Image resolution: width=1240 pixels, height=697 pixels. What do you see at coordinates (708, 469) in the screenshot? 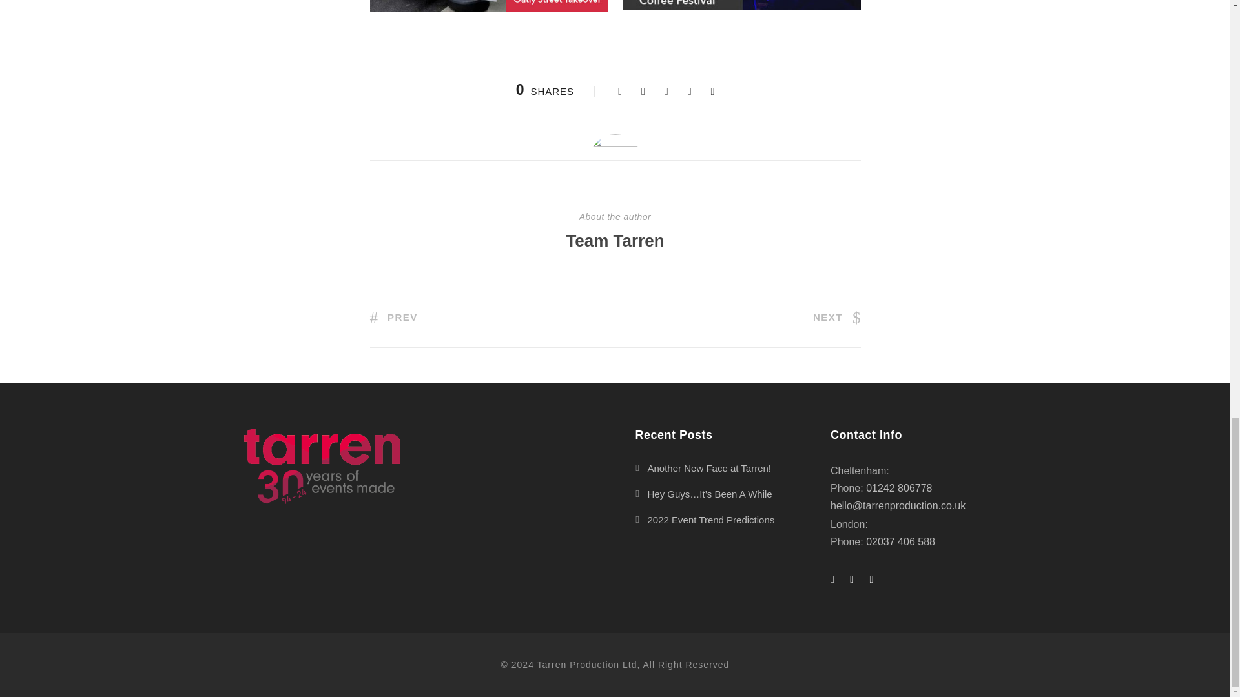
I see `Another New Face at Tarren!` at bounding box center [708, 469].